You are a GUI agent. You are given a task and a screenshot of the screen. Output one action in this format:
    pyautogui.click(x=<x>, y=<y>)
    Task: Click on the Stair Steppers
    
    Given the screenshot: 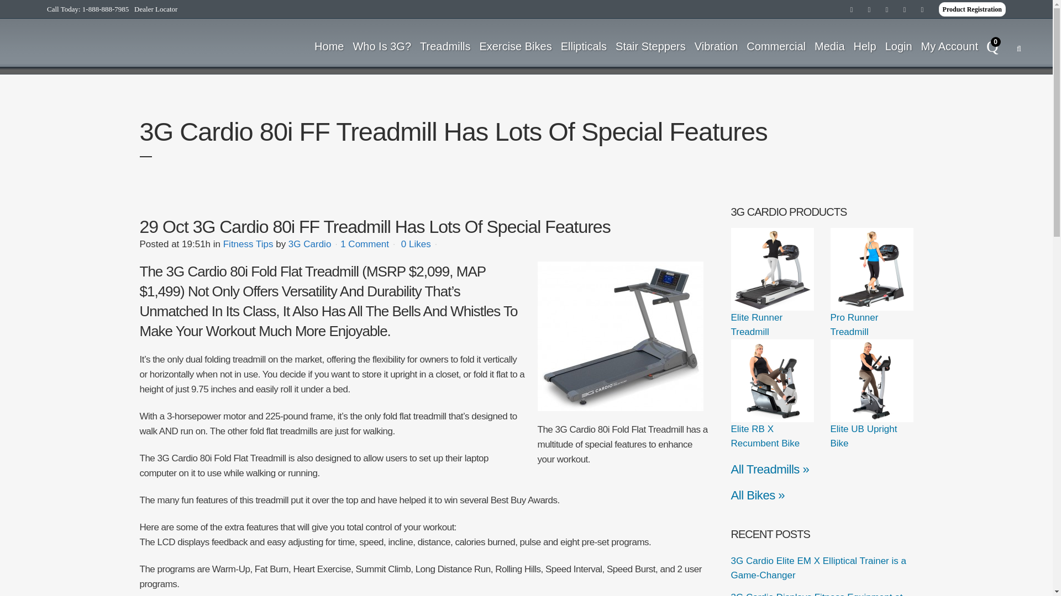 What is the action you would take?
    pyautogui.click(x=650, y=46)
    